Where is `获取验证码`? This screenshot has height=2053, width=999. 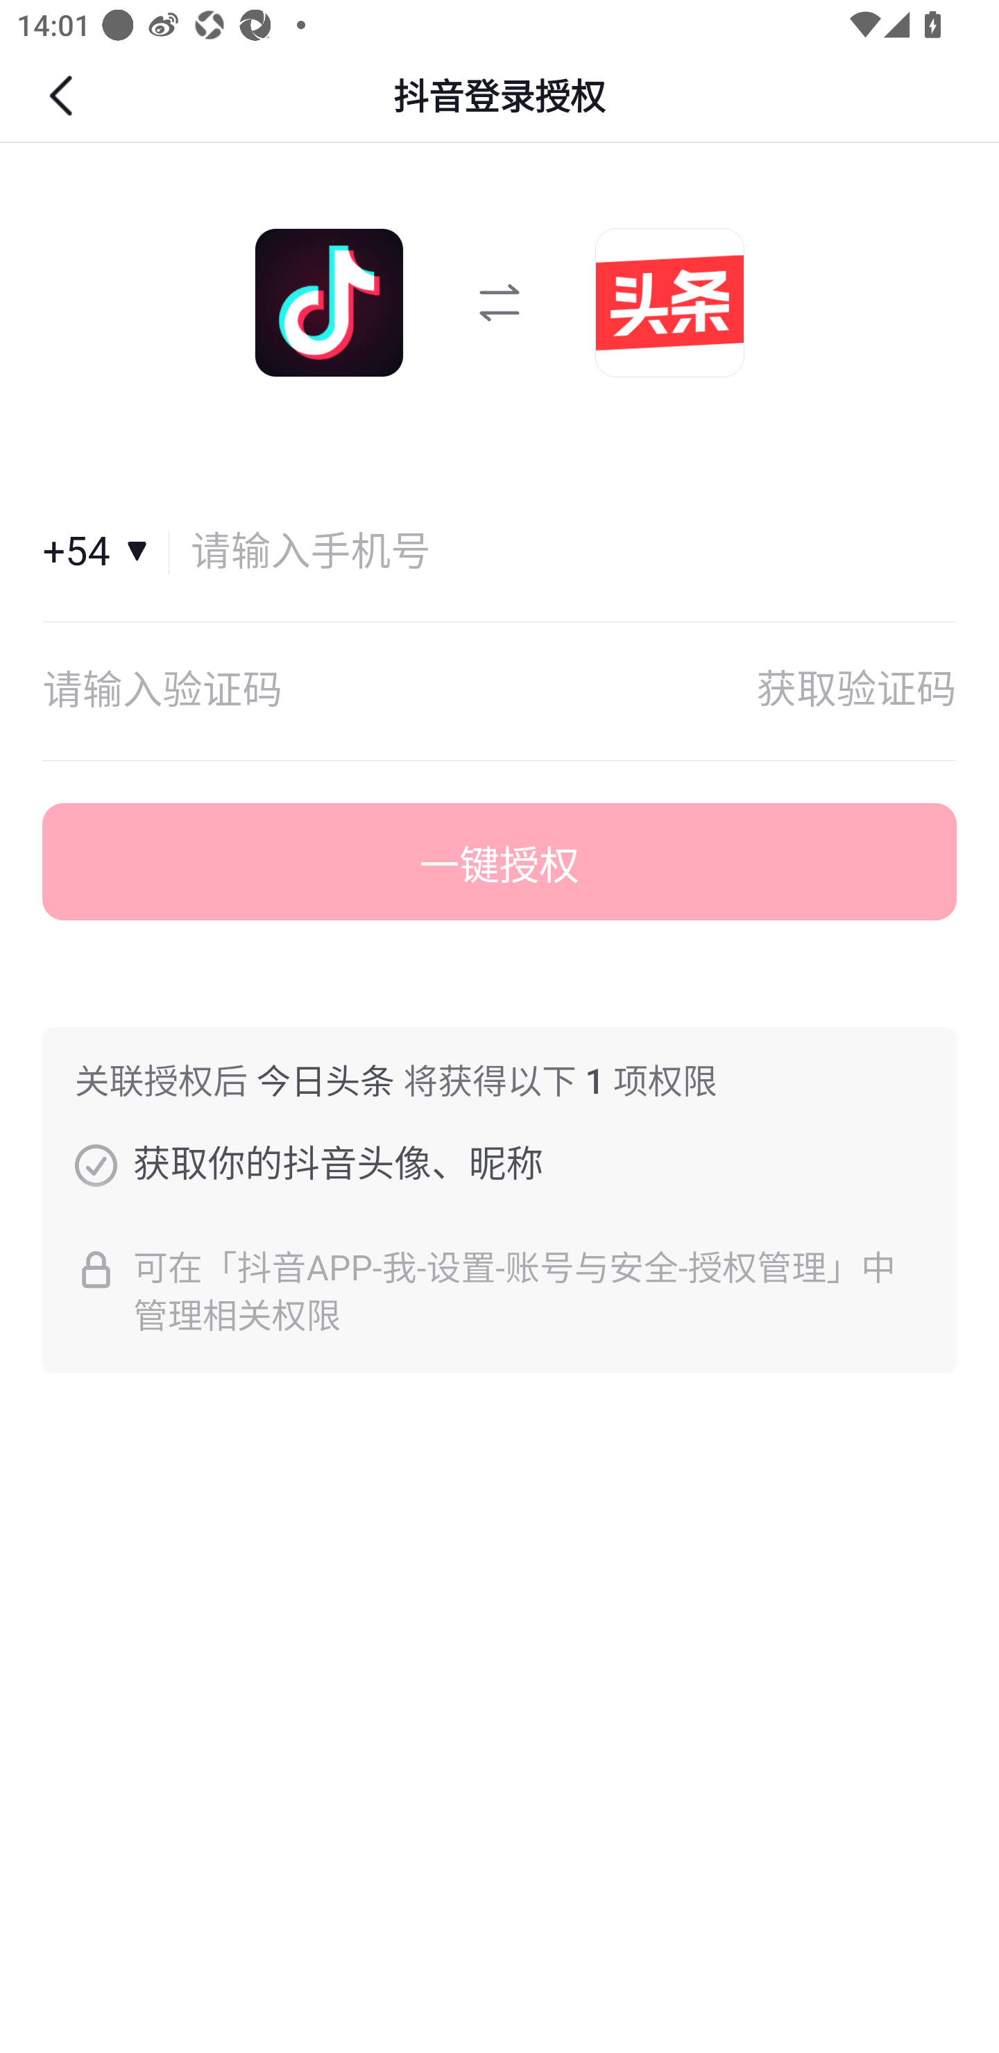
获取验证码 is located at coordinates (856, 691).